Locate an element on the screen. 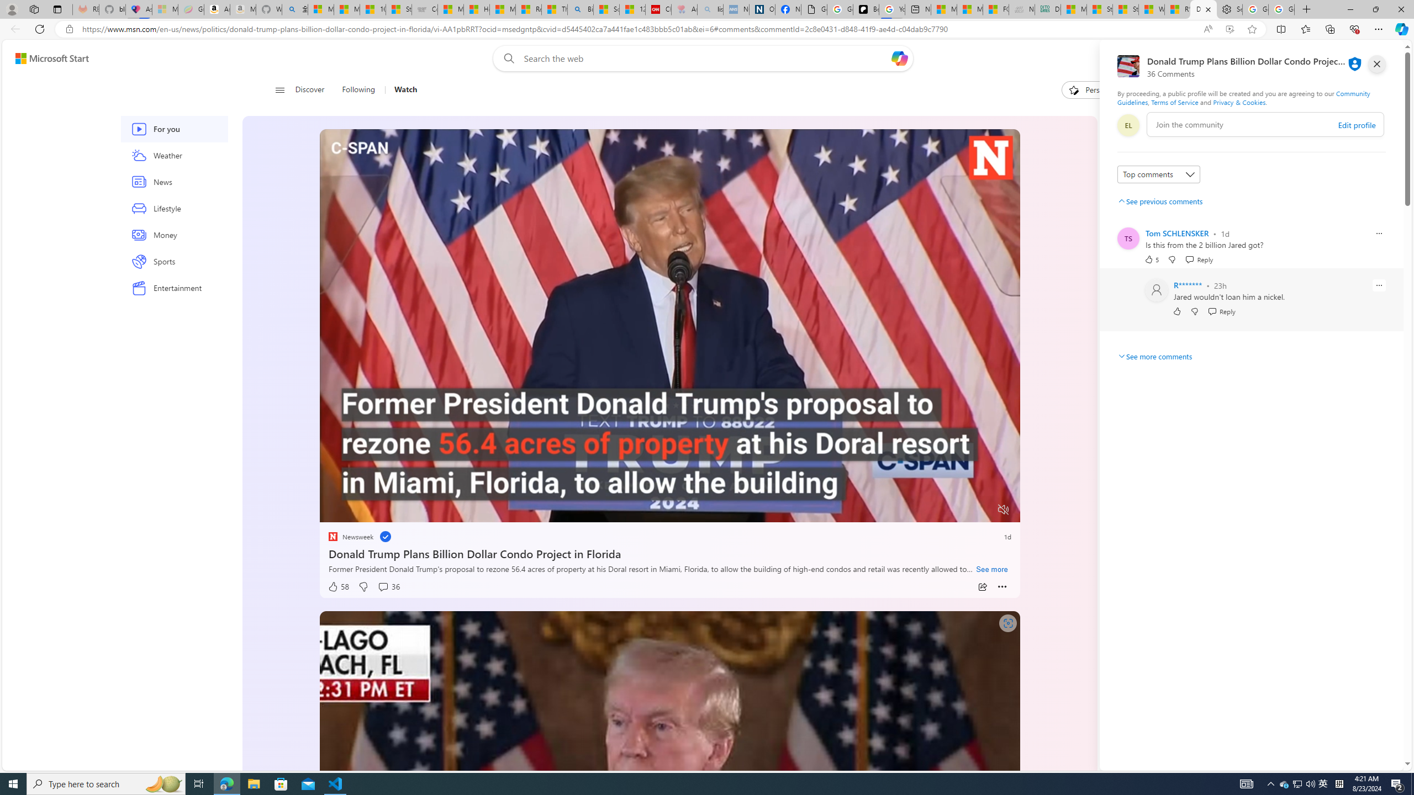  placeholder is located at coordinates (669, 807).